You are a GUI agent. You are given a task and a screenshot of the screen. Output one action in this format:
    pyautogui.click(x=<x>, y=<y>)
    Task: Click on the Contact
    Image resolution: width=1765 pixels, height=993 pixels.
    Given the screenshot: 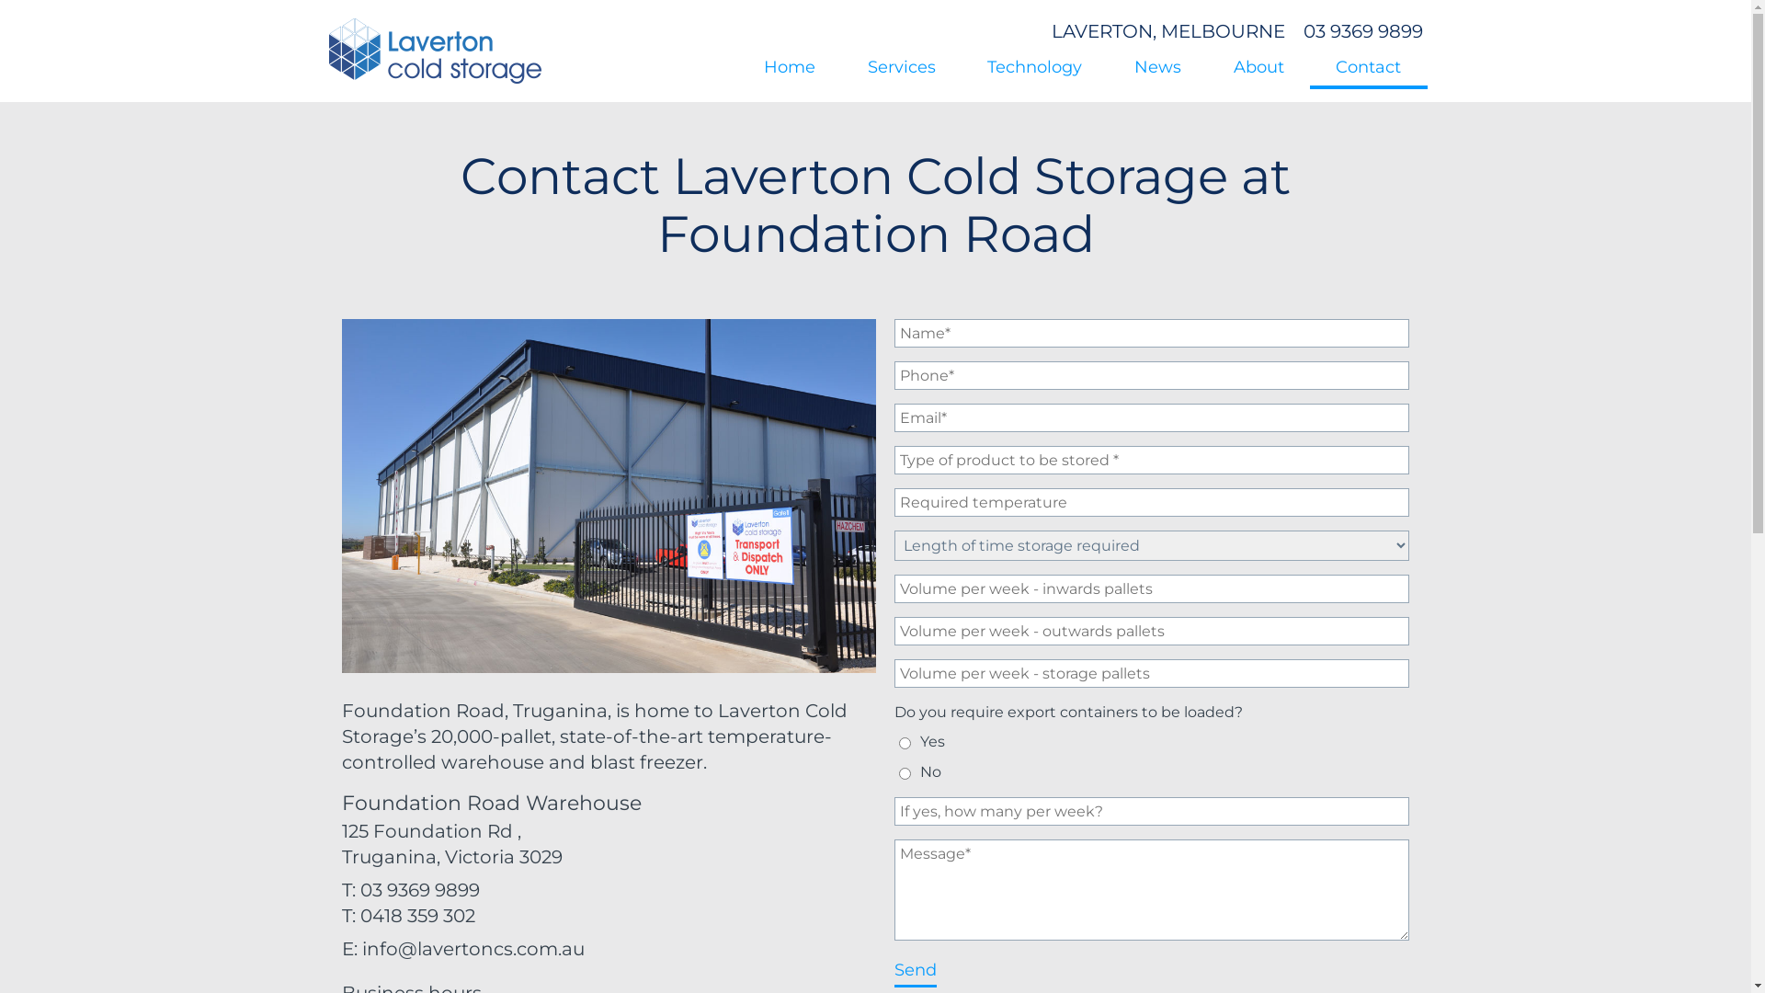 What is the action you would take?
    pyautogui.click(x=1369, y=67)
    